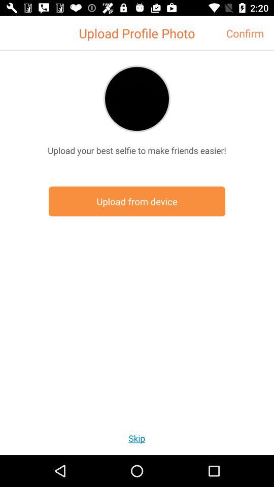  Describe the element at coordinates (137, 98) in the screenshot. I see `view profile photo` at that location.